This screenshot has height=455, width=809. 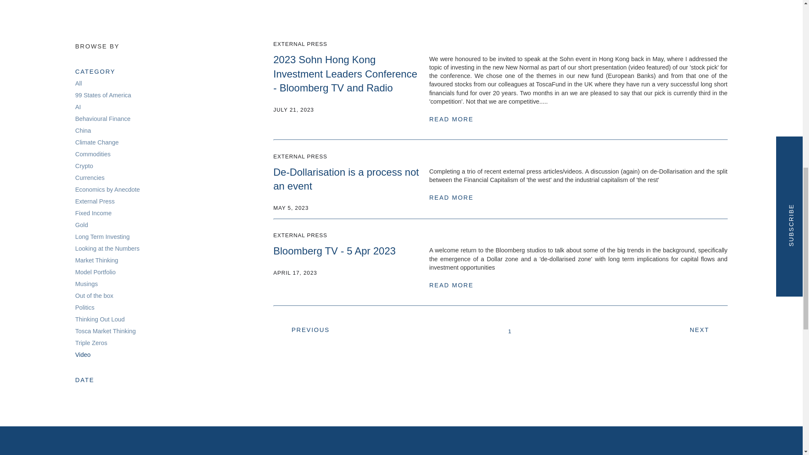 I want to click on Climate Change, so click(x=96, y=142).